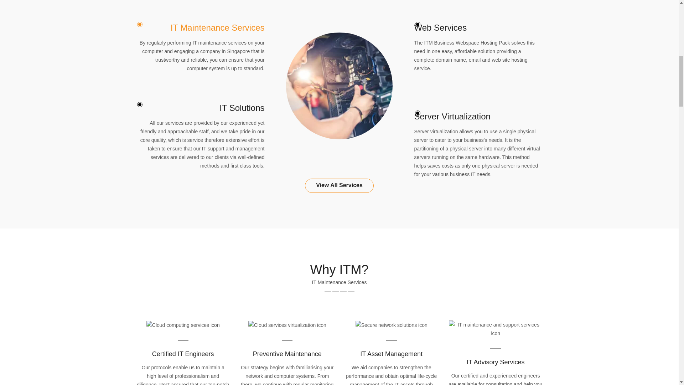 The height and width of the screenshot is (385, 684). Describe the element at coordinates (339, 186) in the screenshot. I see `View All Services` at that location.